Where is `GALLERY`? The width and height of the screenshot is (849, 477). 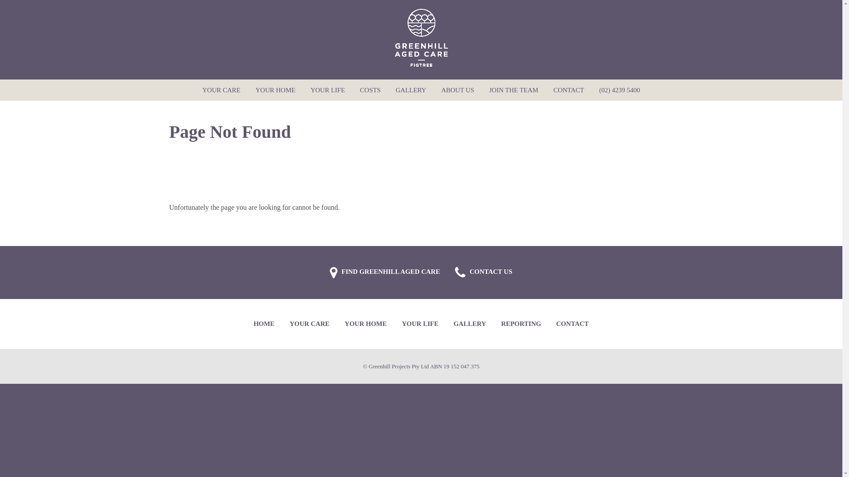 GALLERY is located at coordinates (411, 90).